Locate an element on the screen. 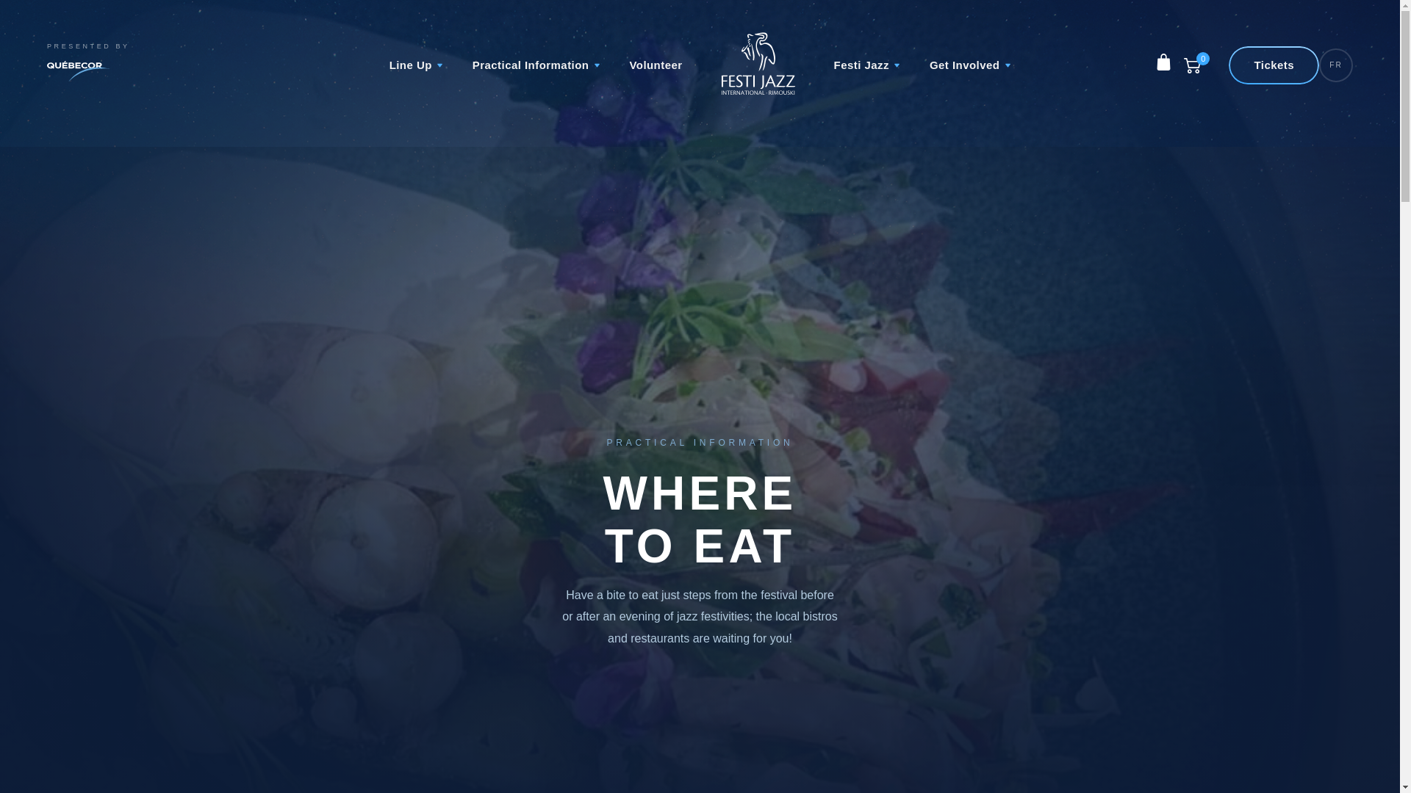  FR is located at coordinates (1336, 65).